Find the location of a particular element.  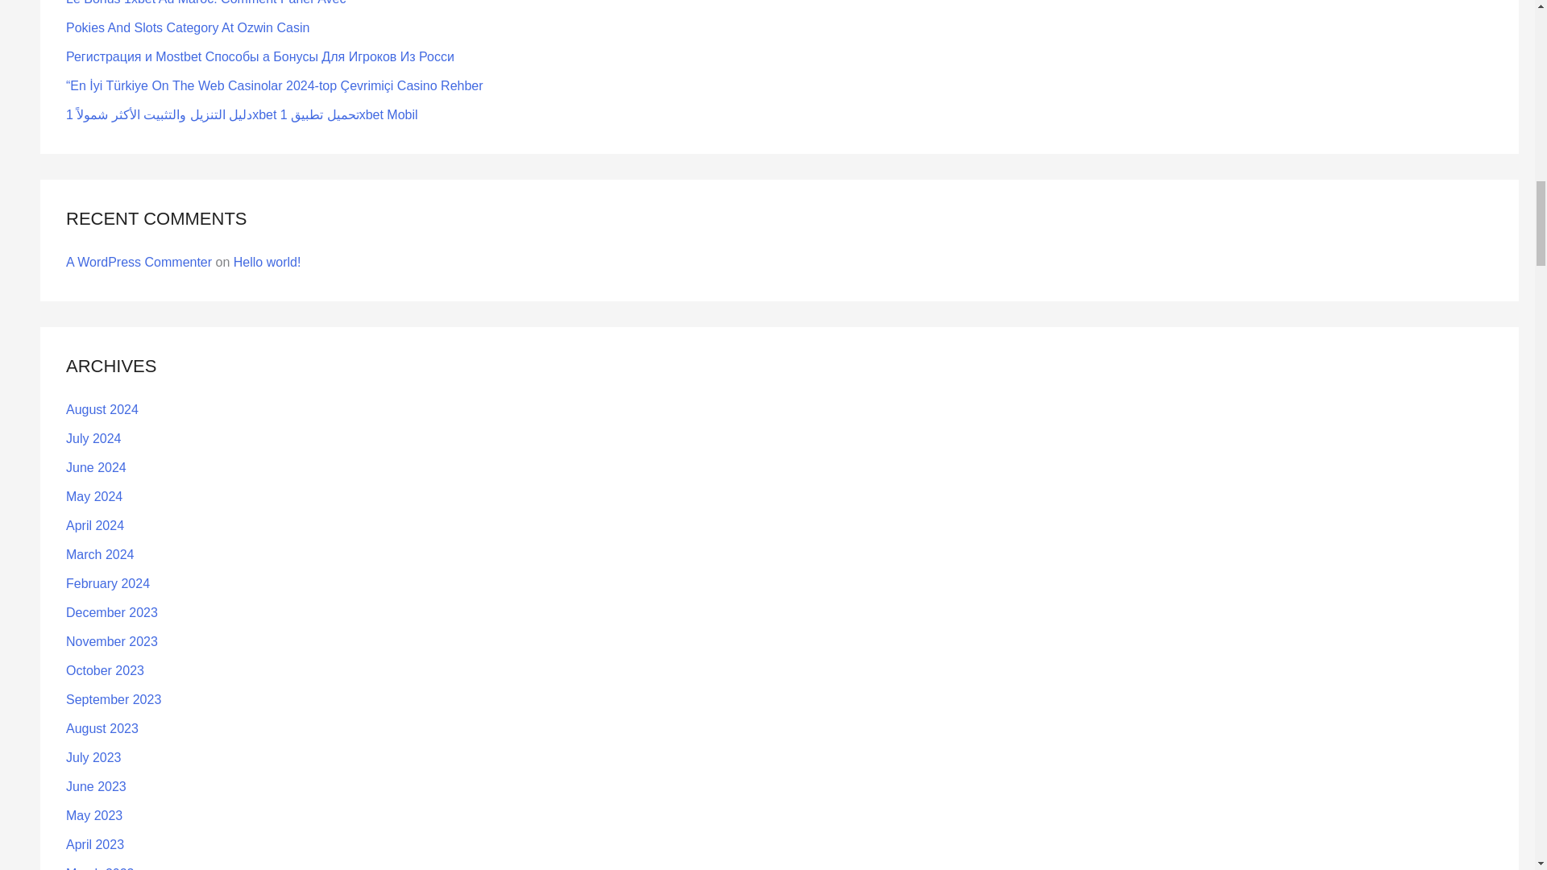

Hello world! is located at coordinates (268, 262).